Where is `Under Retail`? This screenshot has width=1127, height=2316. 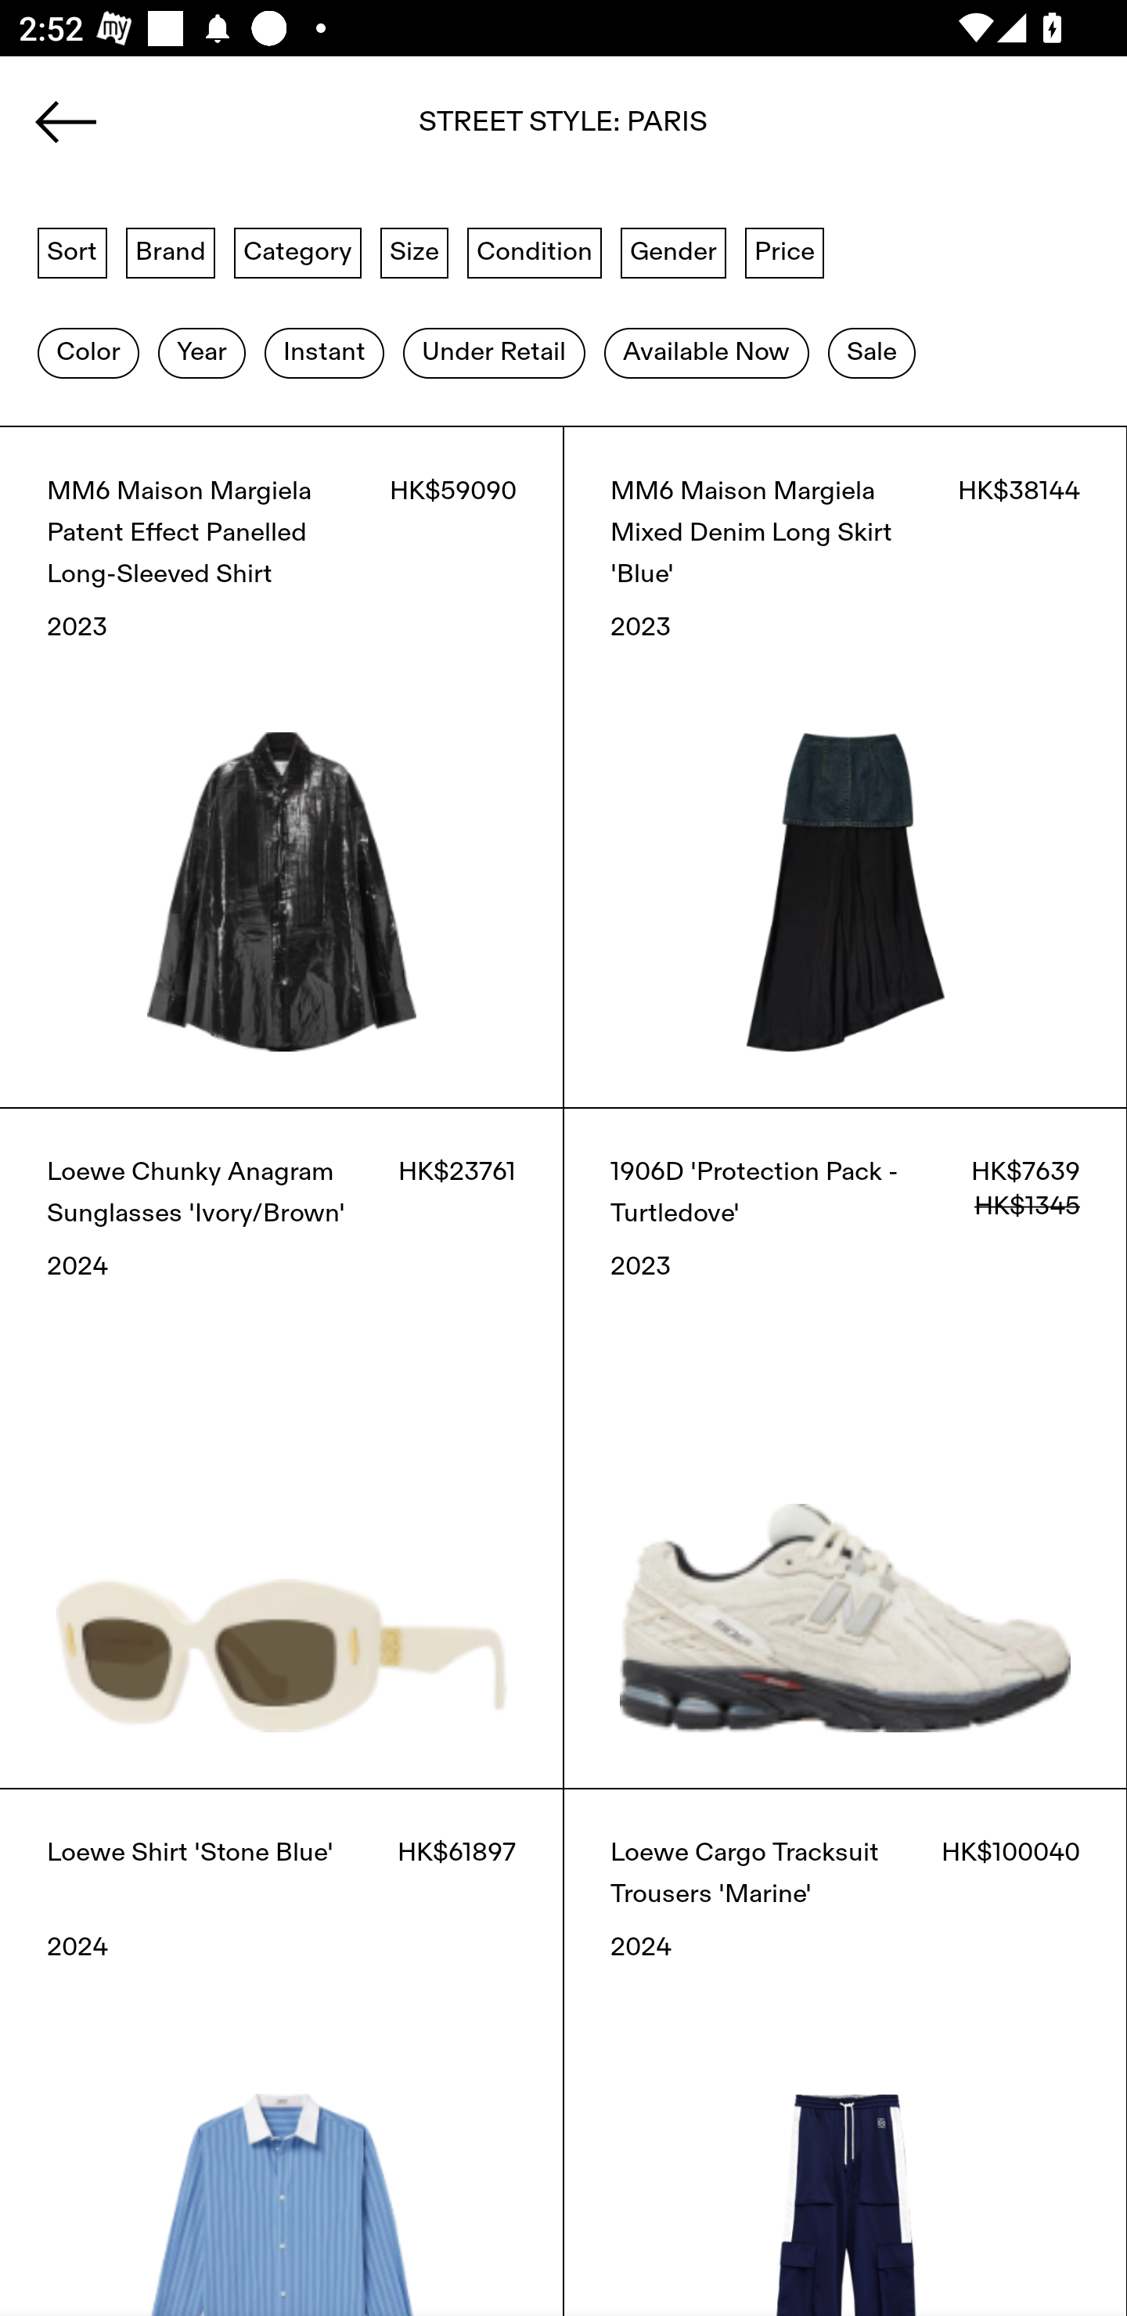 Under Retail is located at coordinates (494, 353).